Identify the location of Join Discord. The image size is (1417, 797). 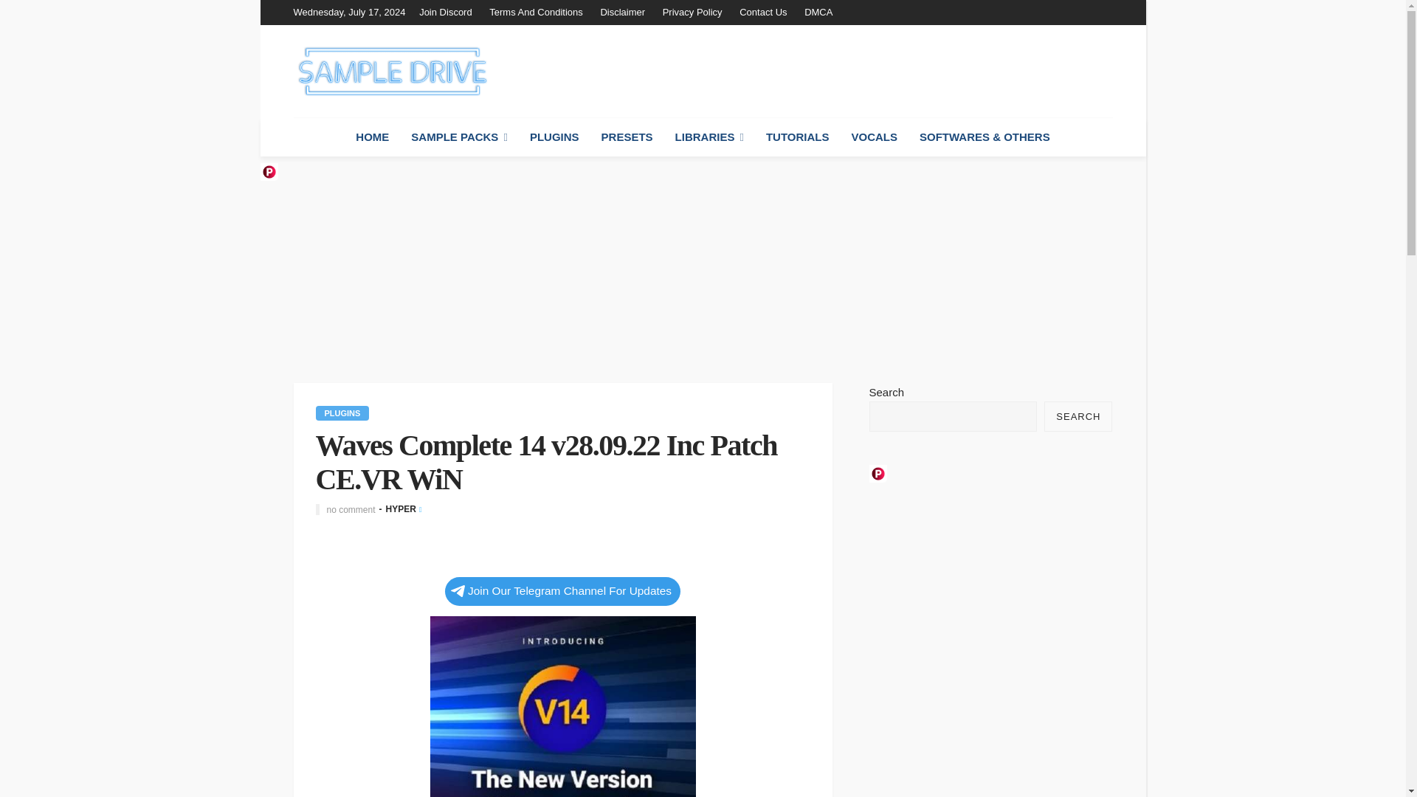
(449, 12).